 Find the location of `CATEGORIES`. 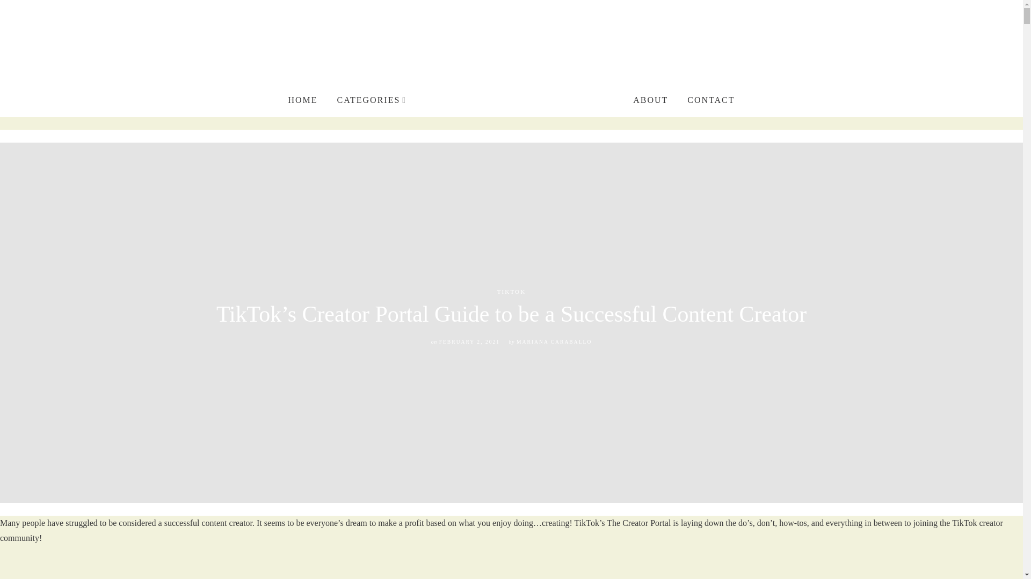

CATEGORIES is located at coordinates (372, 100).